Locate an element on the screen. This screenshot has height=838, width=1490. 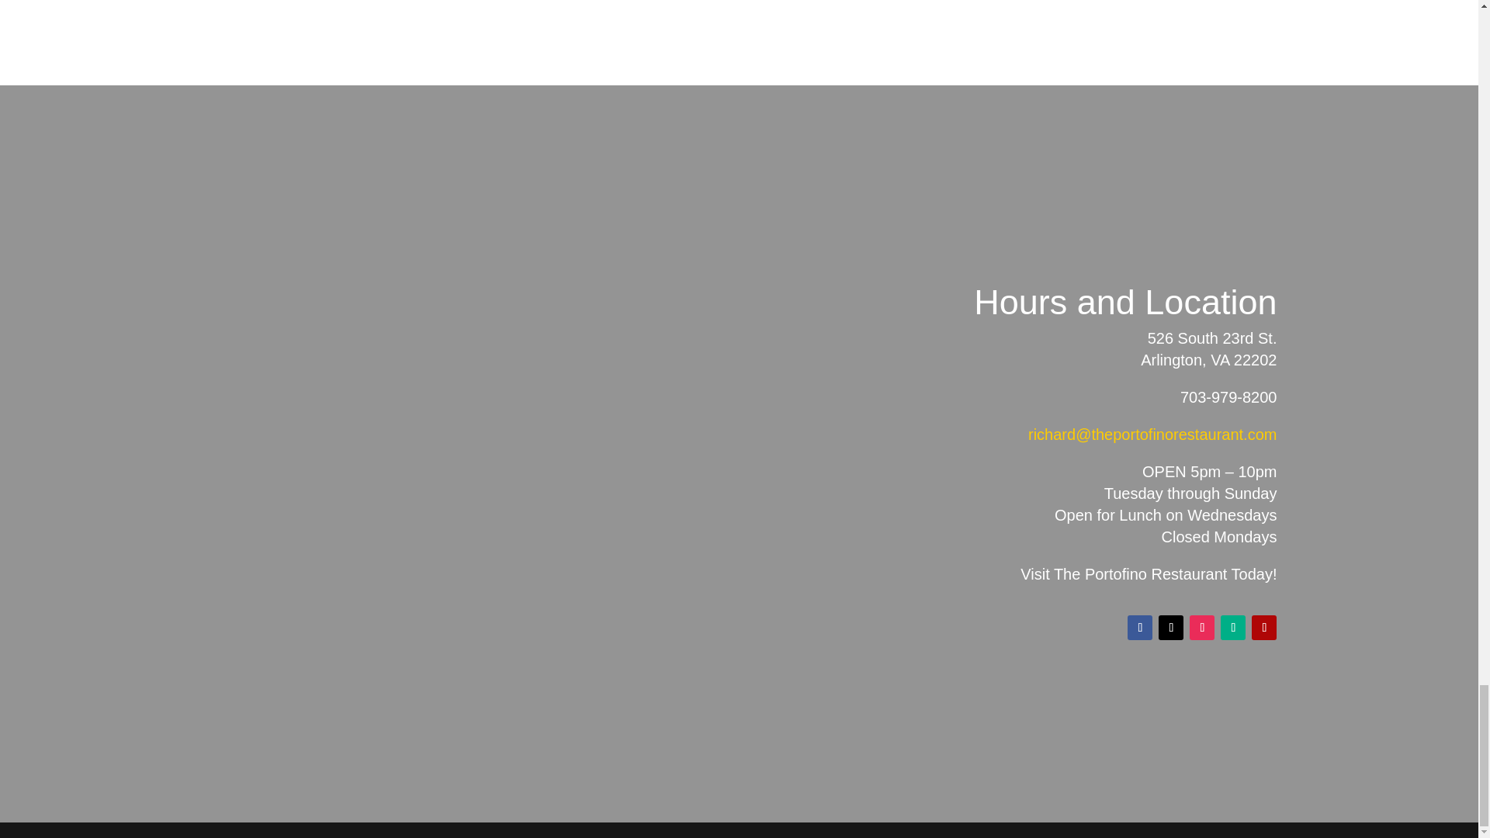
Follow on Facebook is located at coordinates (1139, 627).